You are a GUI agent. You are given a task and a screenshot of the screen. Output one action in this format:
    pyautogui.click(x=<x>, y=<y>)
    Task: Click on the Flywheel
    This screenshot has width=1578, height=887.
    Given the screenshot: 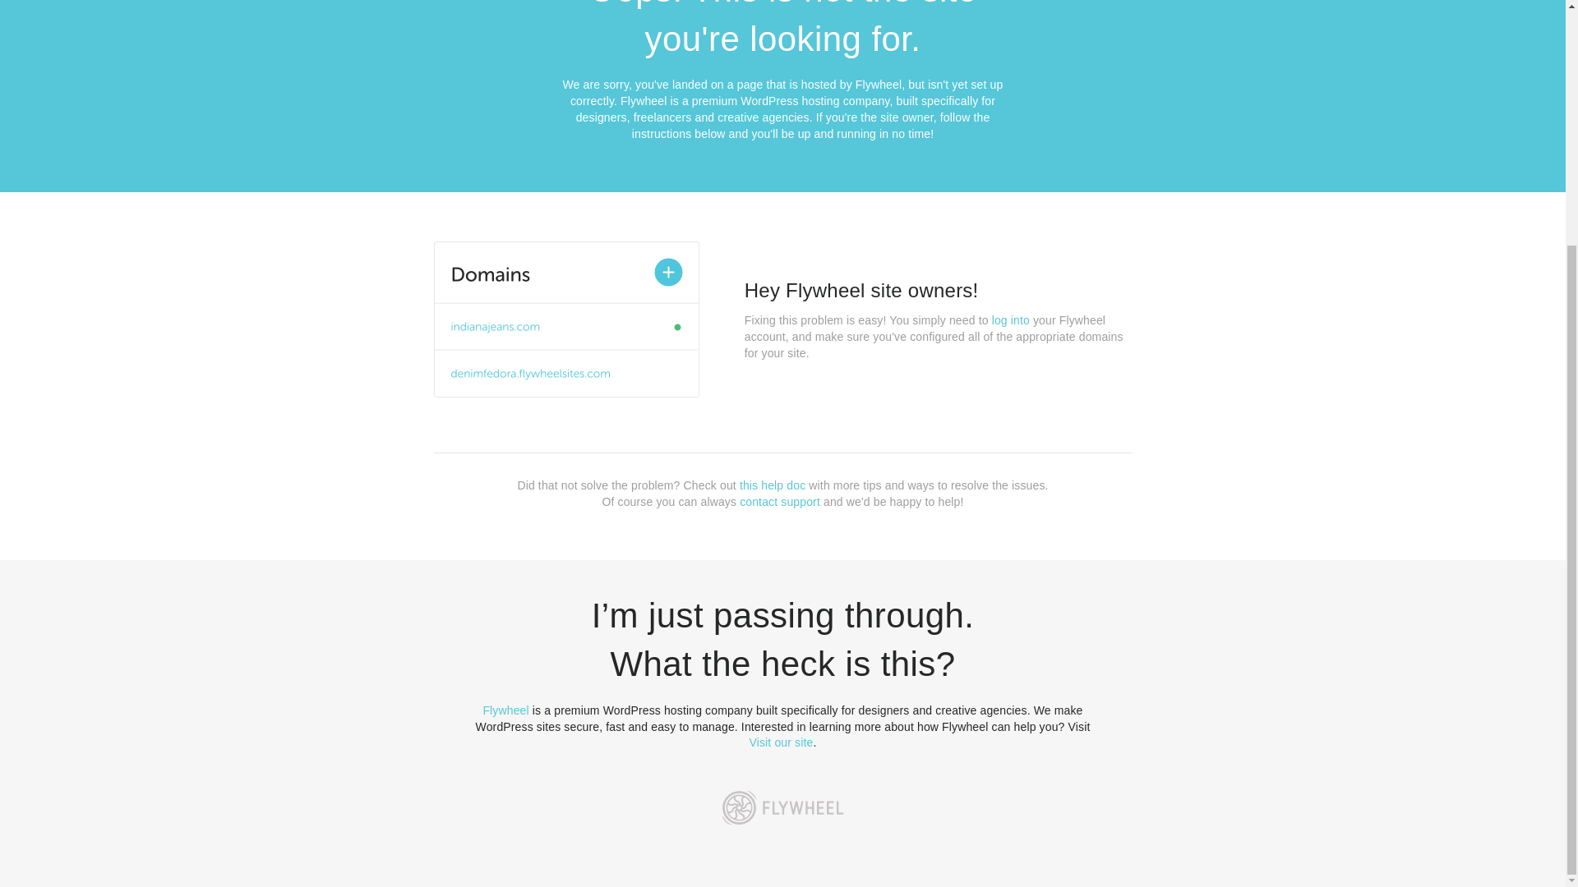 What is the action you would take?
    pyautogui.click(x=505, y=710)
    